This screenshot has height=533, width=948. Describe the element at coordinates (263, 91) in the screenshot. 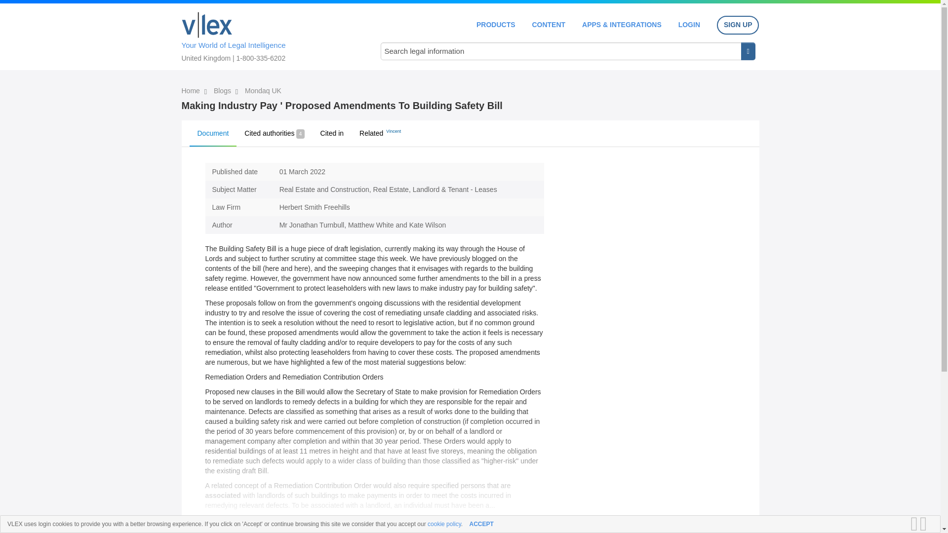

I see `Mondaq UK` at that location.